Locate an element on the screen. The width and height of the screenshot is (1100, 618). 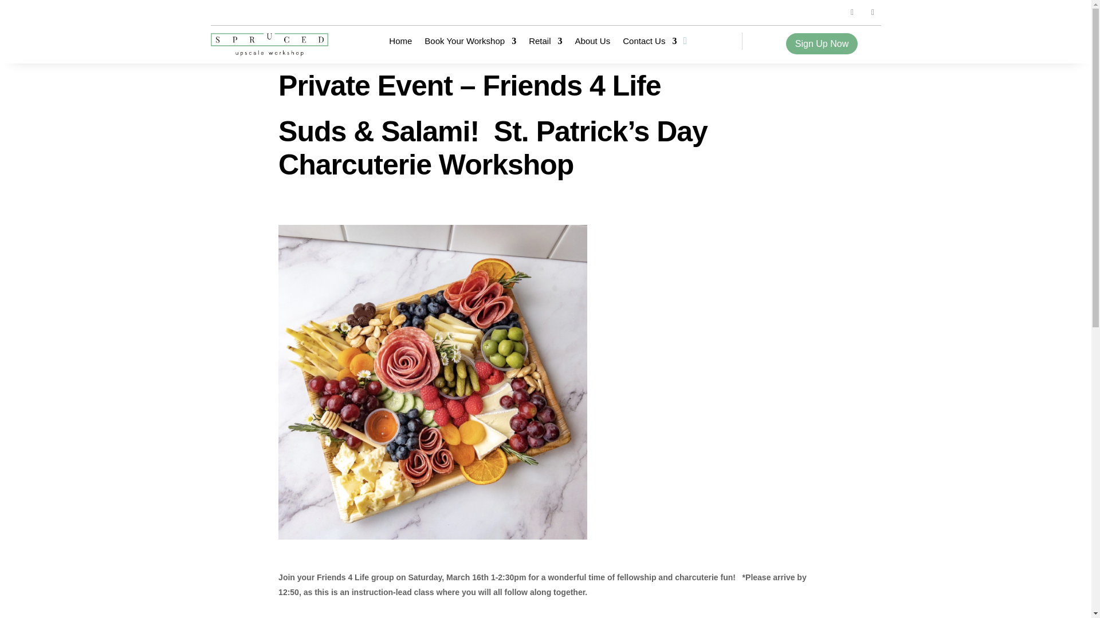
Contact Us is located at coordinates (649, 43).